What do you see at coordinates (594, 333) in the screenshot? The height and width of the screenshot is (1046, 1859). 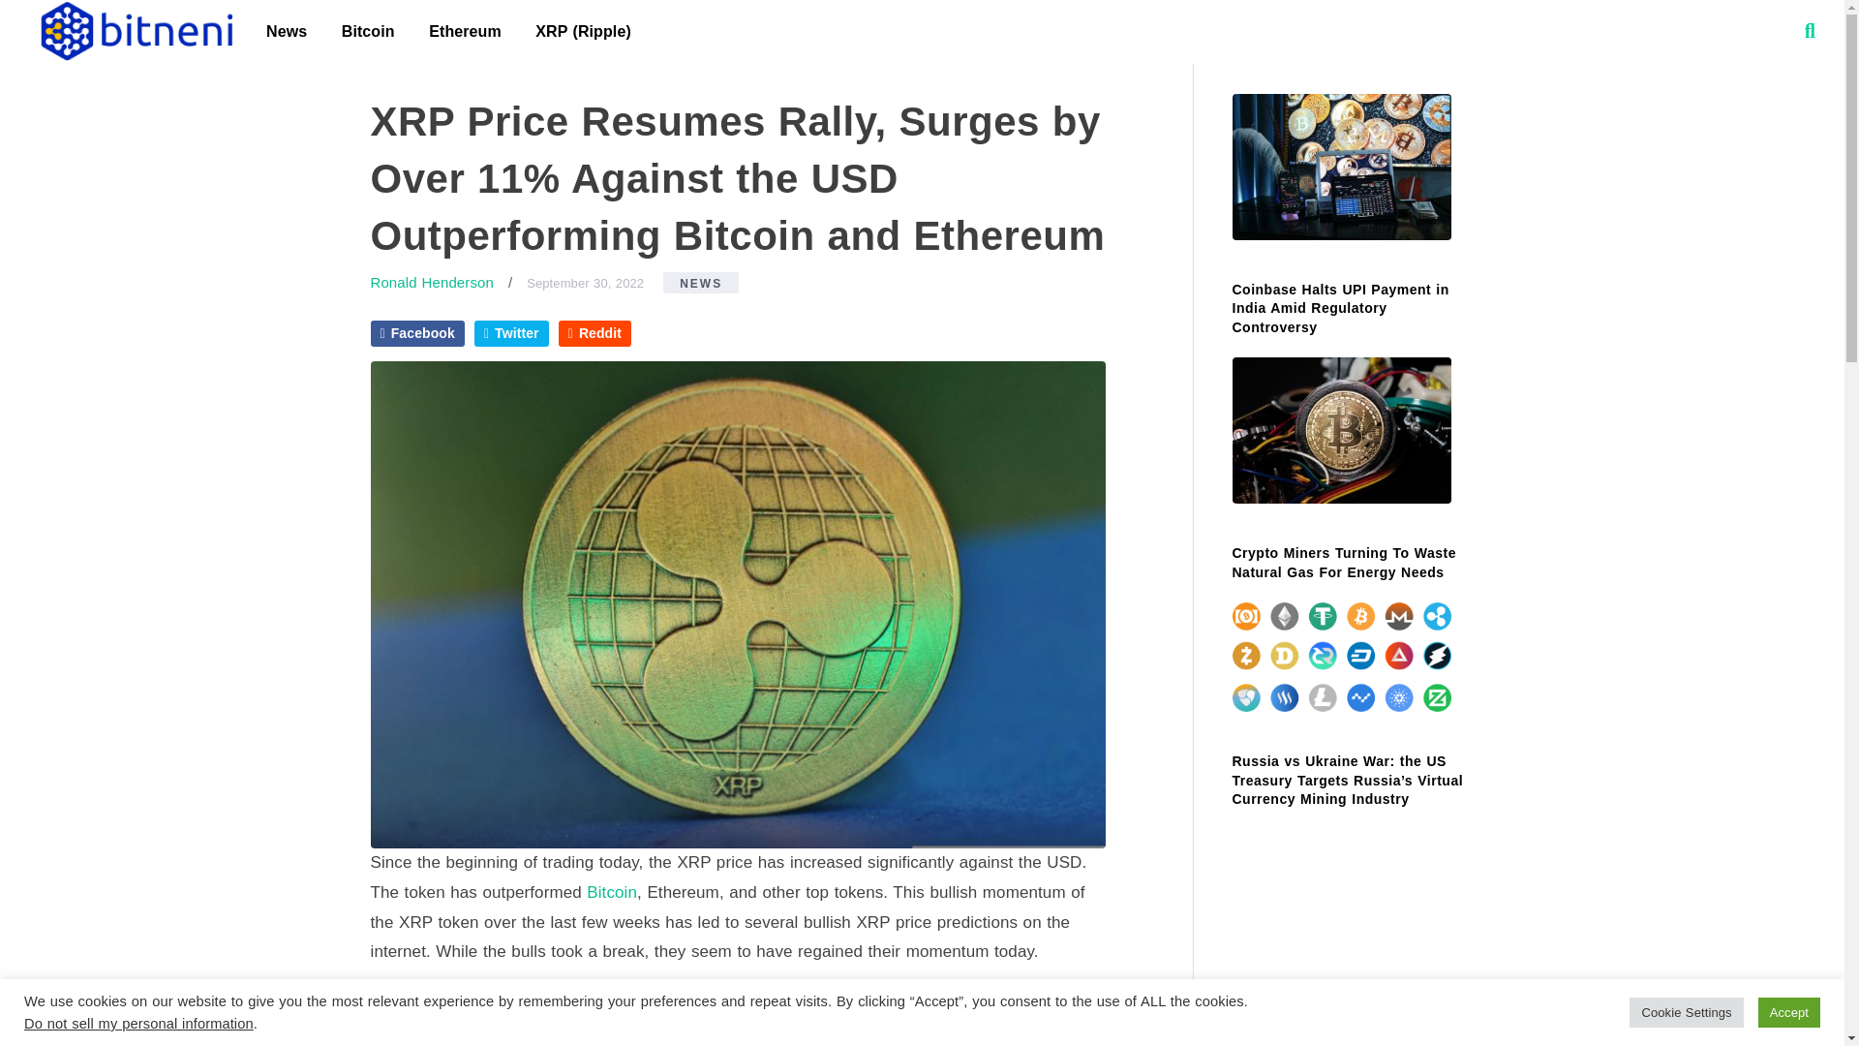 I see `Reddit` at bounding box center [594, 333].